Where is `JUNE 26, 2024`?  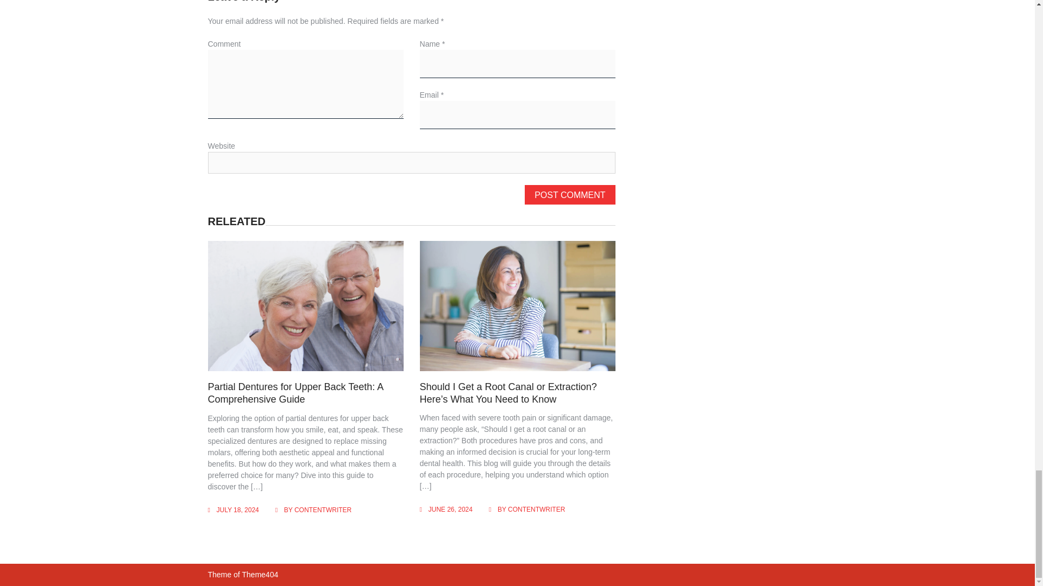
JUNE 26, 2024 is located at coordinates (450, 509).